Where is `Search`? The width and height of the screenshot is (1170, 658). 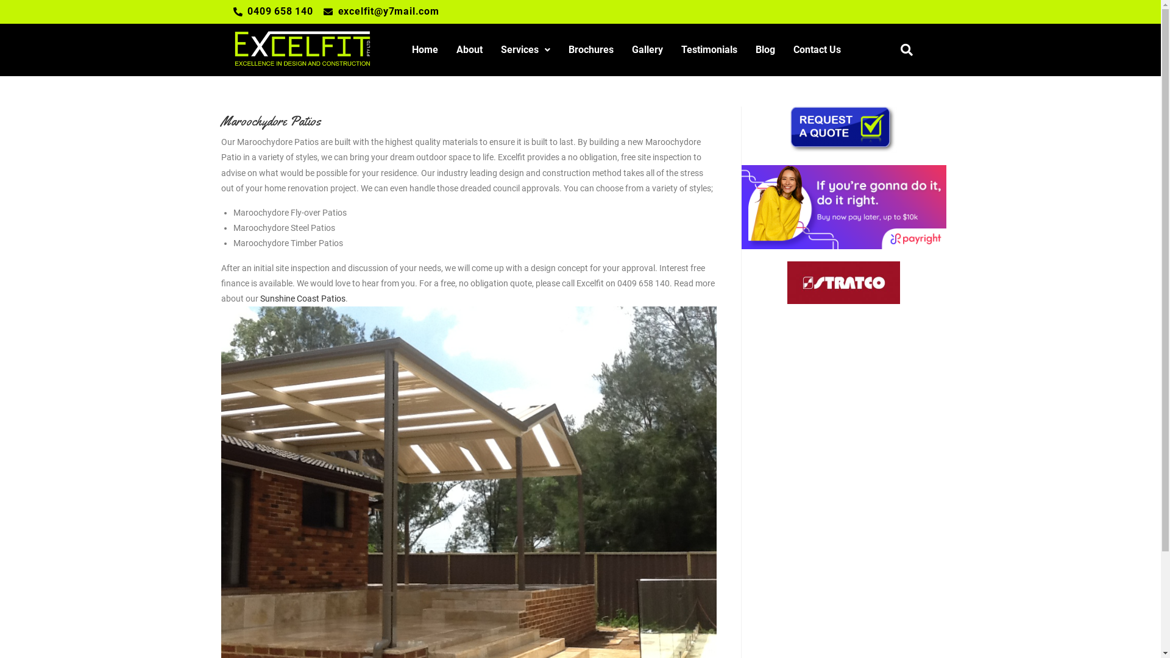
Search is located at coordinates (904, 50).